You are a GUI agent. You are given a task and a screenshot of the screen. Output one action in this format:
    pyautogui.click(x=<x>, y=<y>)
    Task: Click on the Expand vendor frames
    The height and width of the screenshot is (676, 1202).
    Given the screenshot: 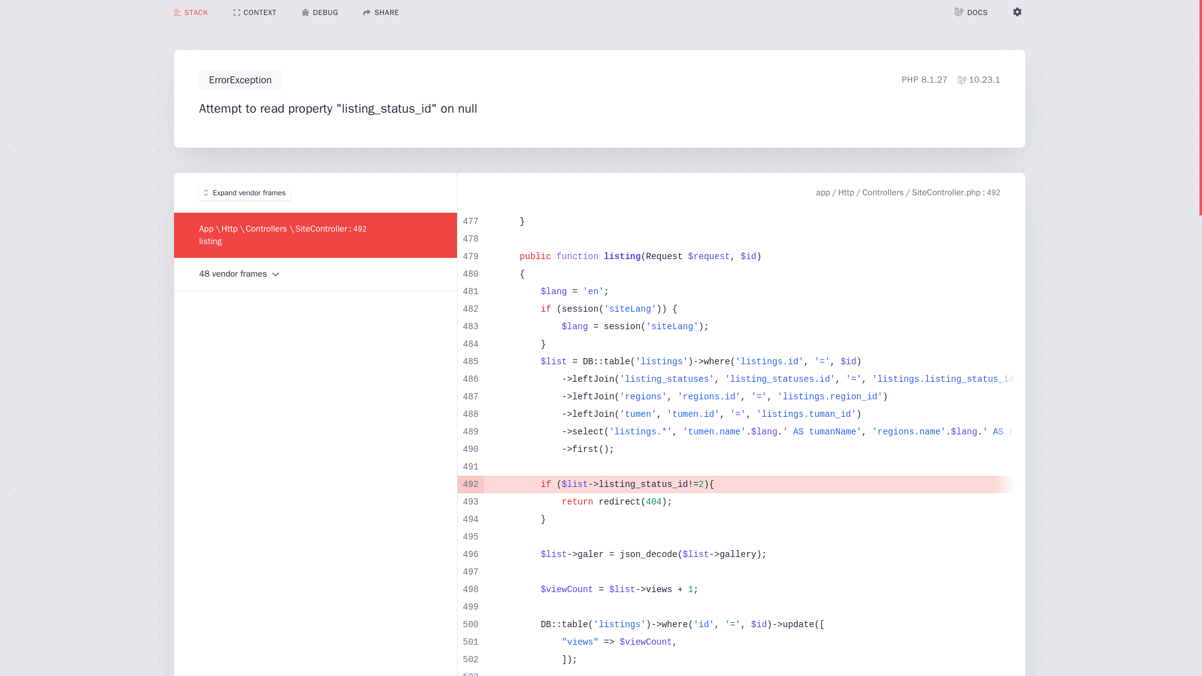 What is the action you would take?
    pyautogui.click(x=245, y=192)
    